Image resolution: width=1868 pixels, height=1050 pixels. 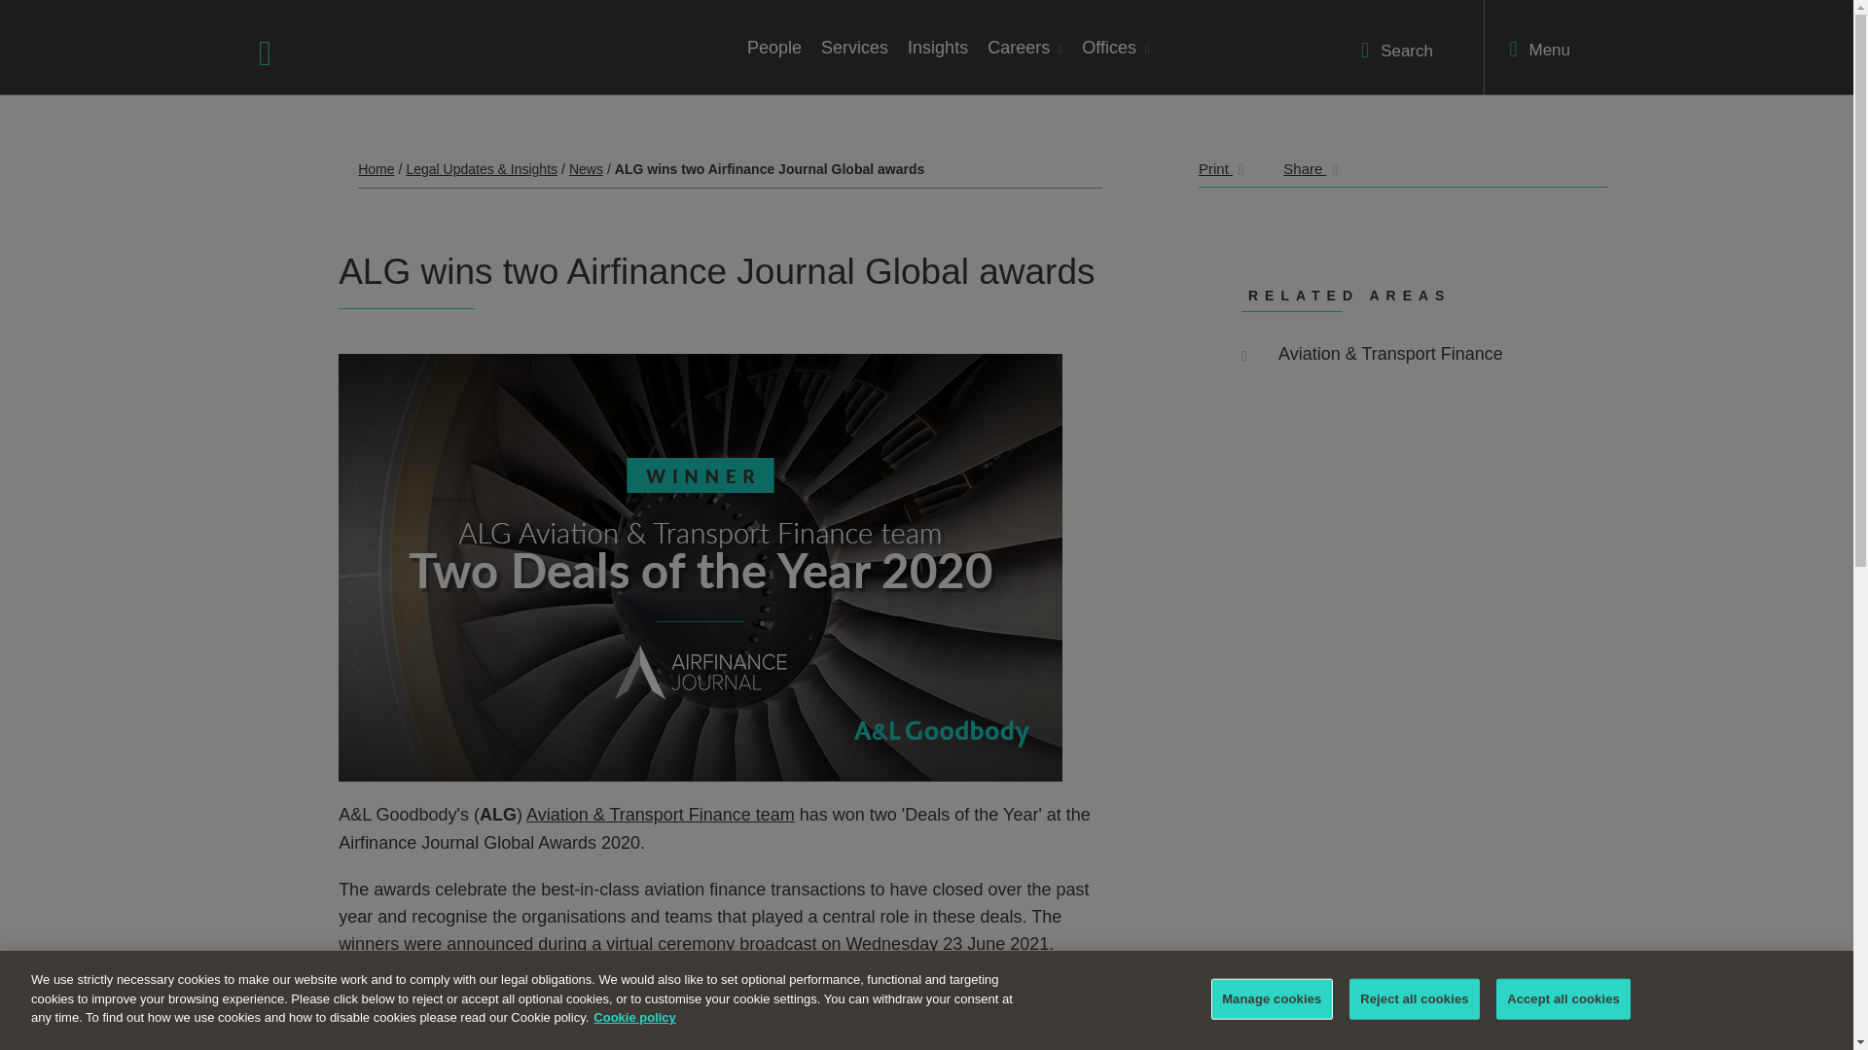 I want to click on Insights, so click(x=938, y=47).